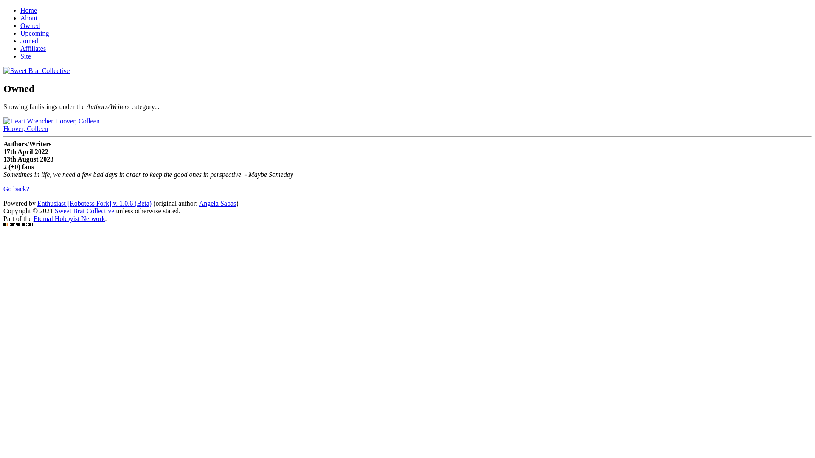 The width and height of the screenshot is (815, 458). What do you see at coordinates (84, 211) in the screenshot?
I see `Sweet Brat Collective` at bounding box center [84, 211].